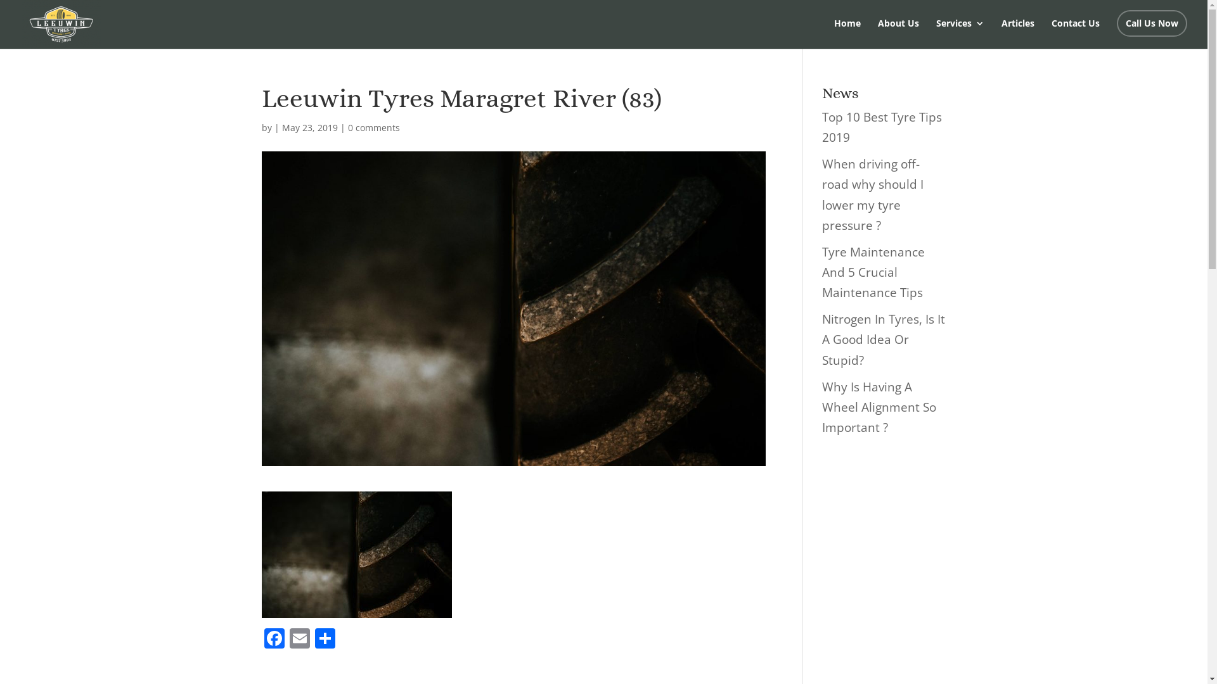 The image size is (1217, 684). What do you see at coordinates (373, 128) in the screenshot?
I see `0 comments` at bounding box center [373, 128].